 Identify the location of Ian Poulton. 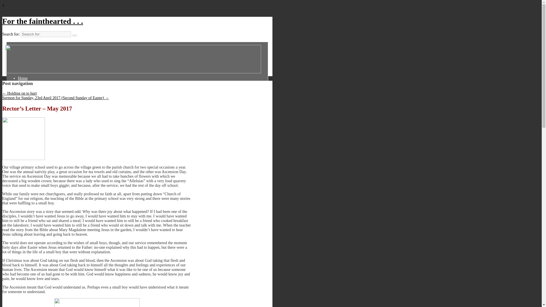
(30, 87).